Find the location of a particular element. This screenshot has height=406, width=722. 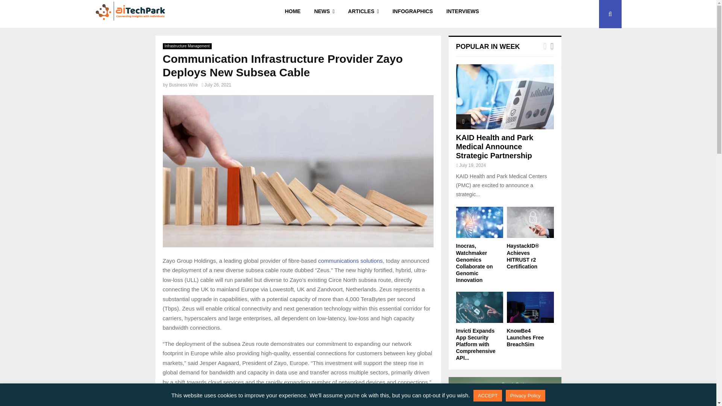

KAID Health and Park Medical Announce Strategic Partnership is located at coordinates (505, 97).